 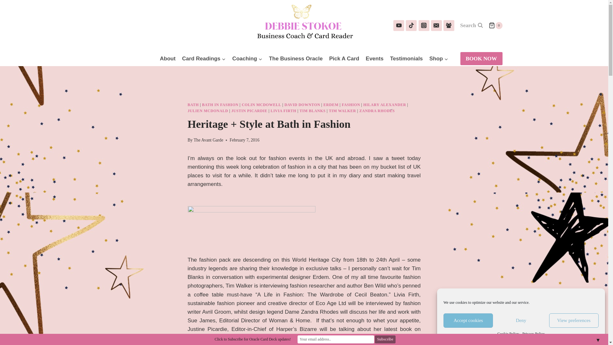 What do you see at coordinates (247, 59) in the screenshot?
I see `Coaching` at bounding box center [247, 59].